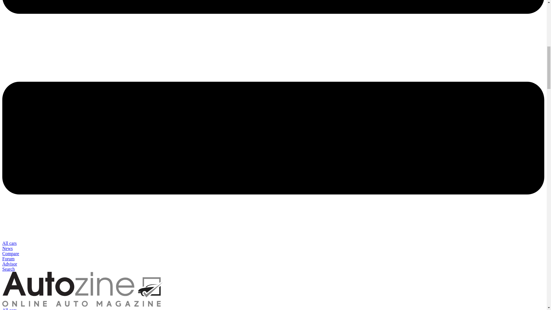 The image size is (551, 310). What do you see at coordinates (11, 253) in the screenshot?
I see `Compare` at bounding box center [11, 253].